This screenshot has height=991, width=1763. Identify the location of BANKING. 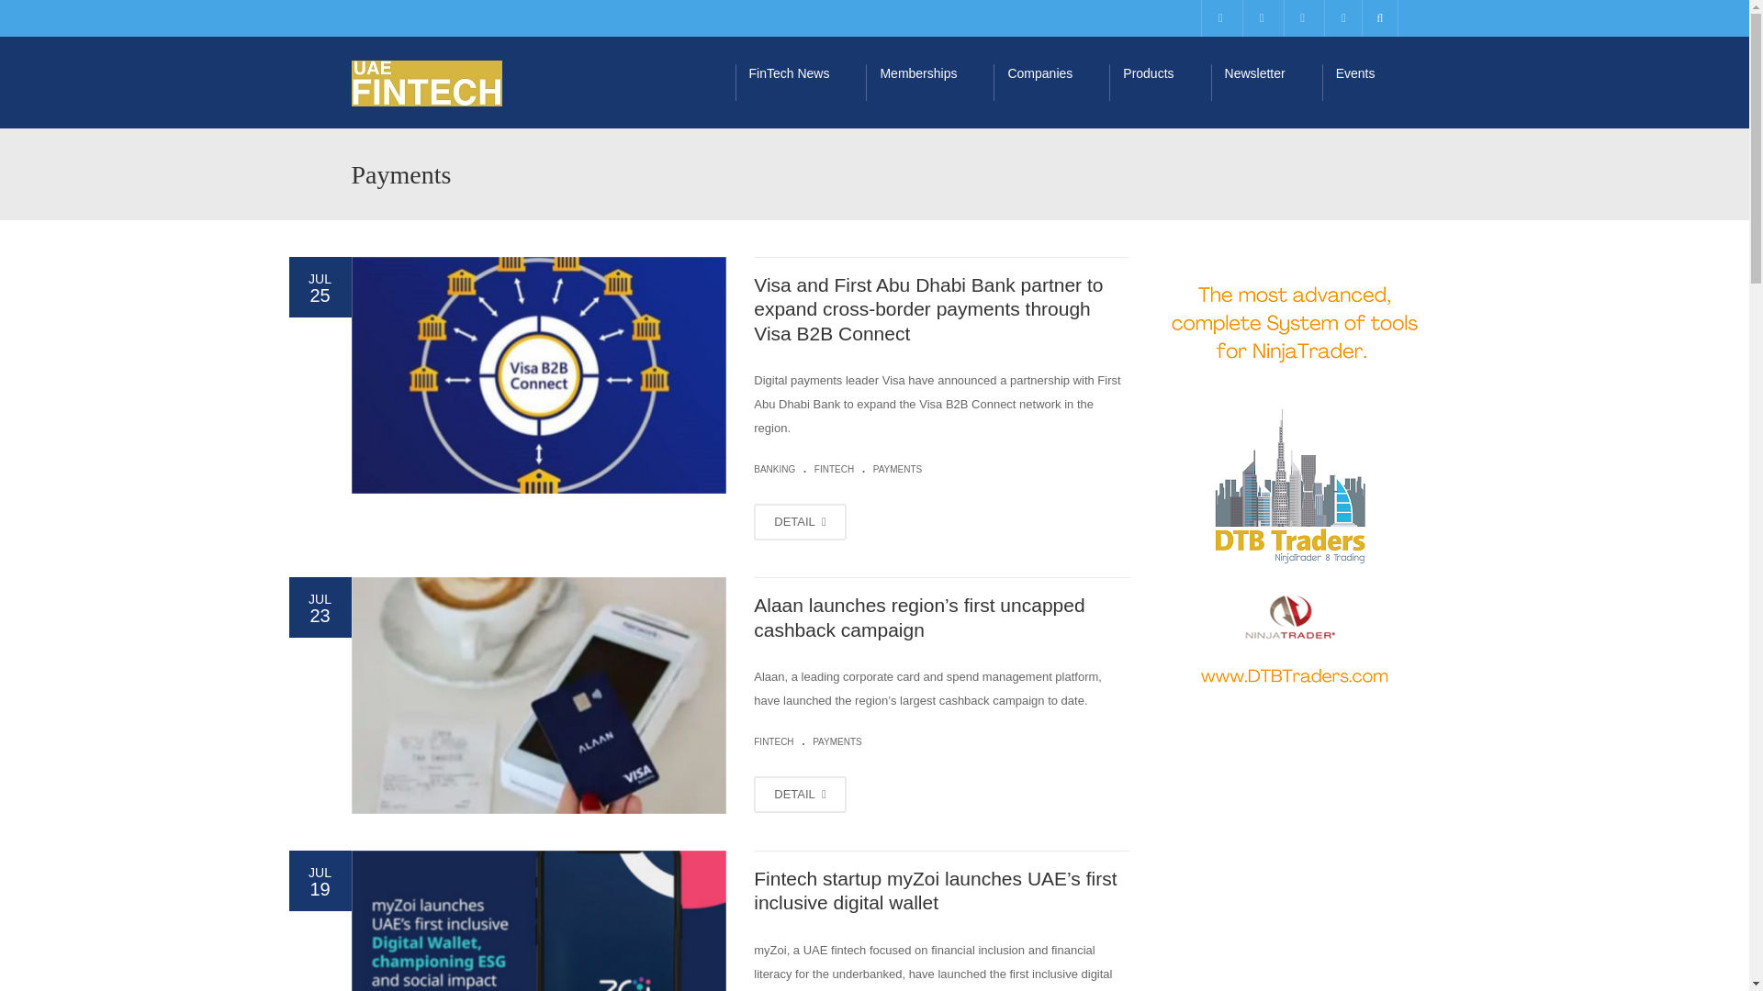
(774, 470).